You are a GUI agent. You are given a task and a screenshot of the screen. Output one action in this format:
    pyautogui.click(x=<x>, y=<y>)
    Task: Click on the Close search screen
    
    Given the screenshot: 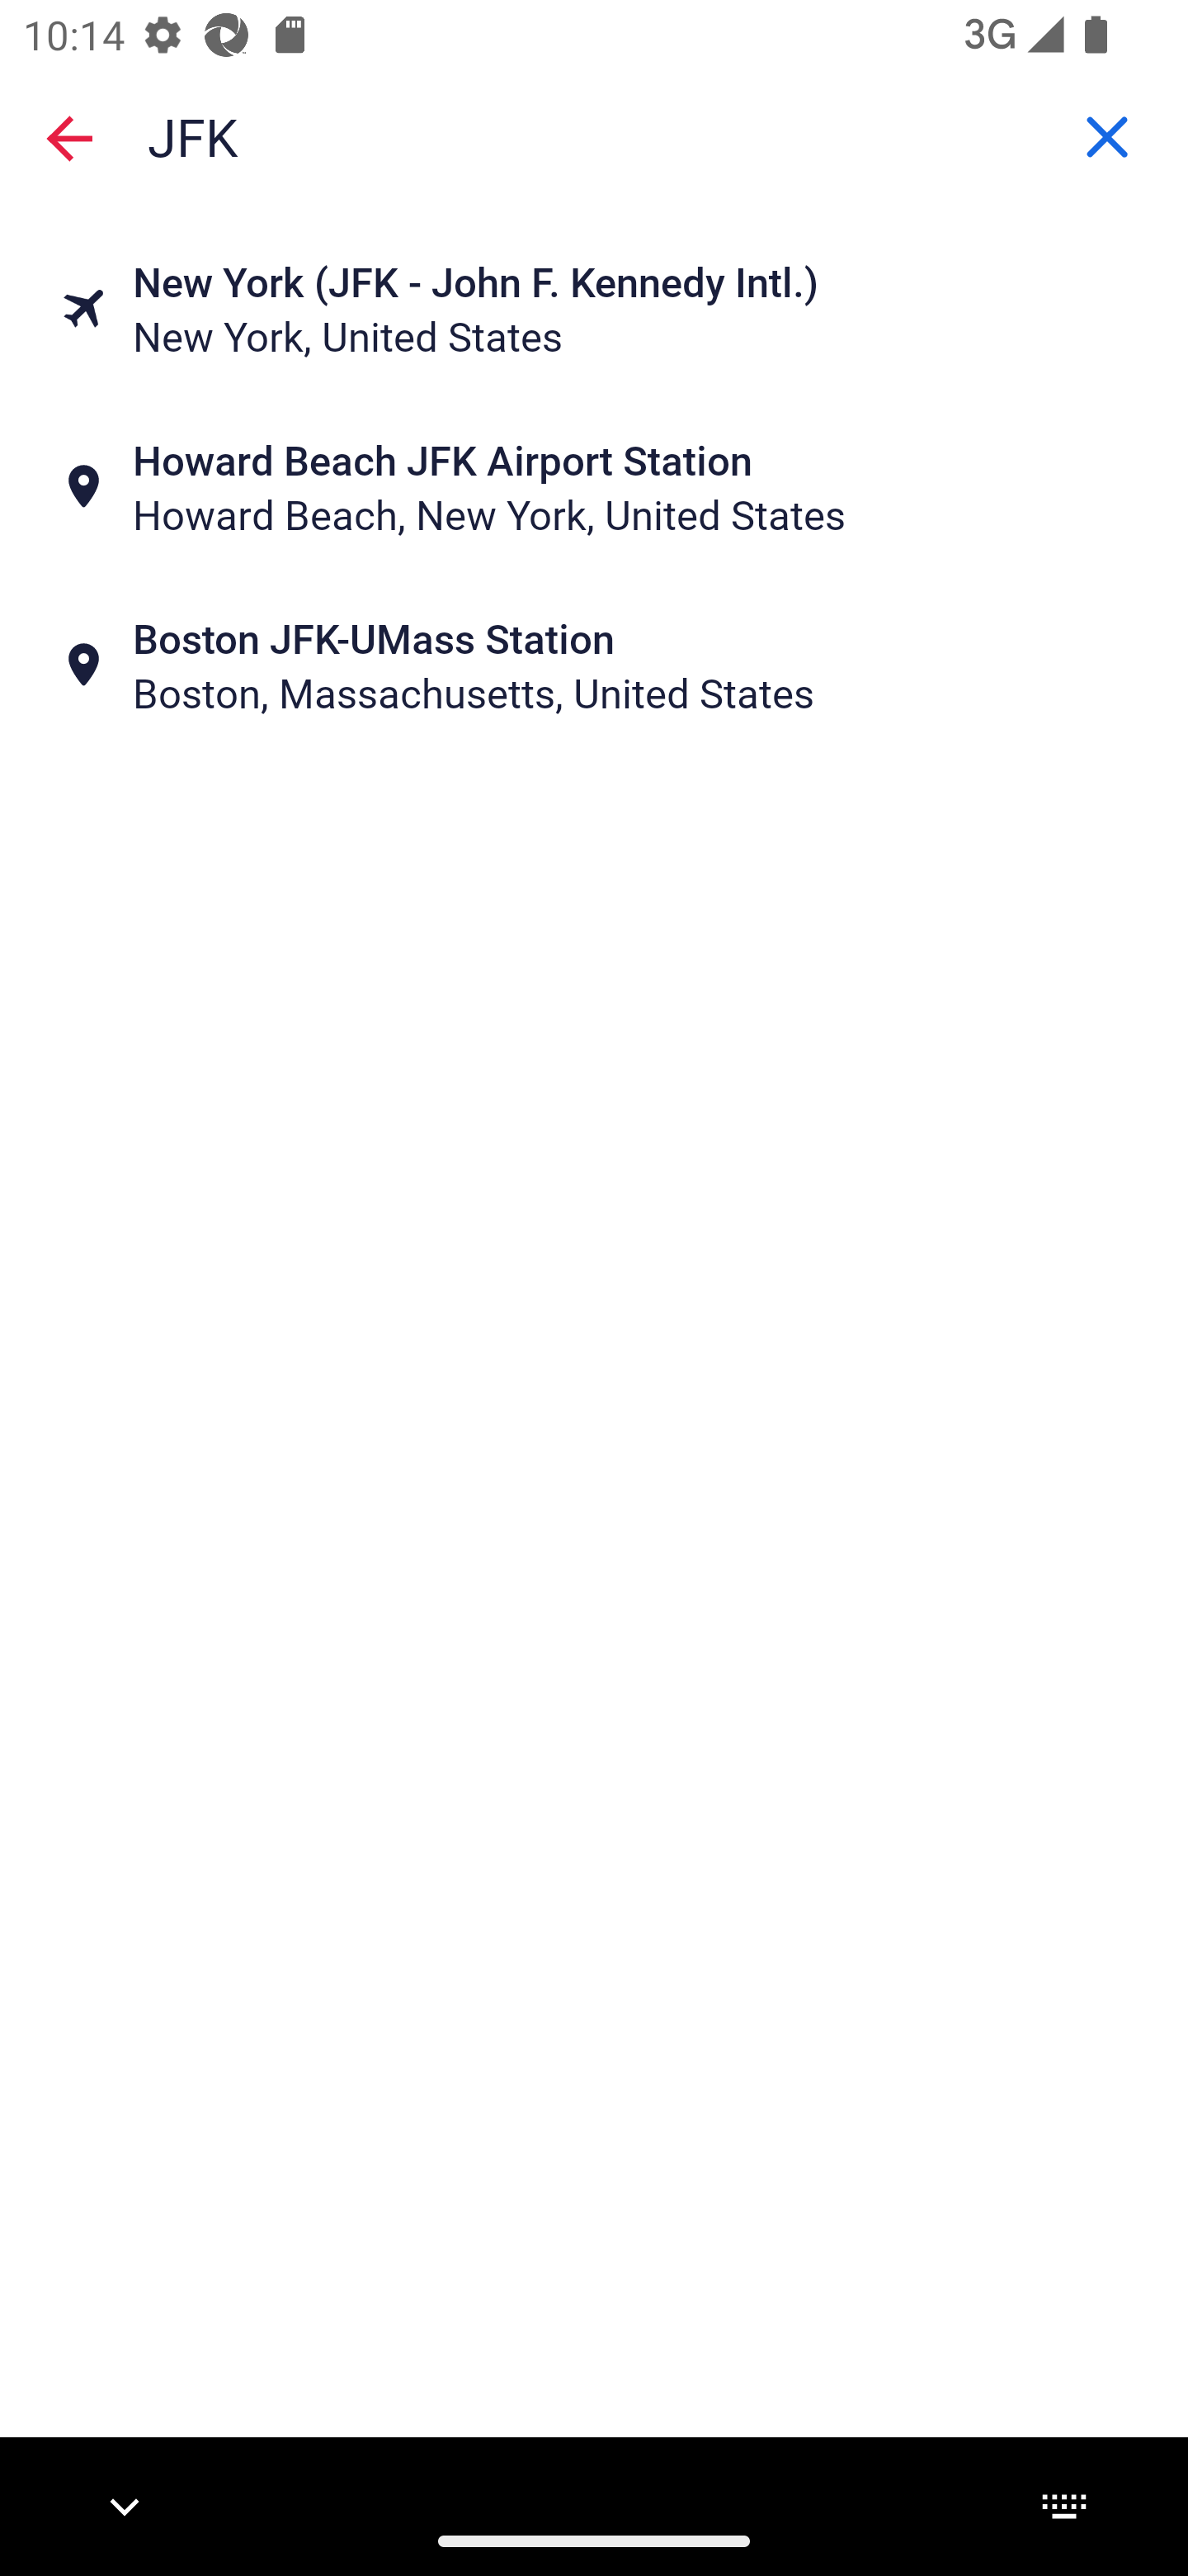 What is the action you would take?
    pyautogui.click(x=69, y=137)
    